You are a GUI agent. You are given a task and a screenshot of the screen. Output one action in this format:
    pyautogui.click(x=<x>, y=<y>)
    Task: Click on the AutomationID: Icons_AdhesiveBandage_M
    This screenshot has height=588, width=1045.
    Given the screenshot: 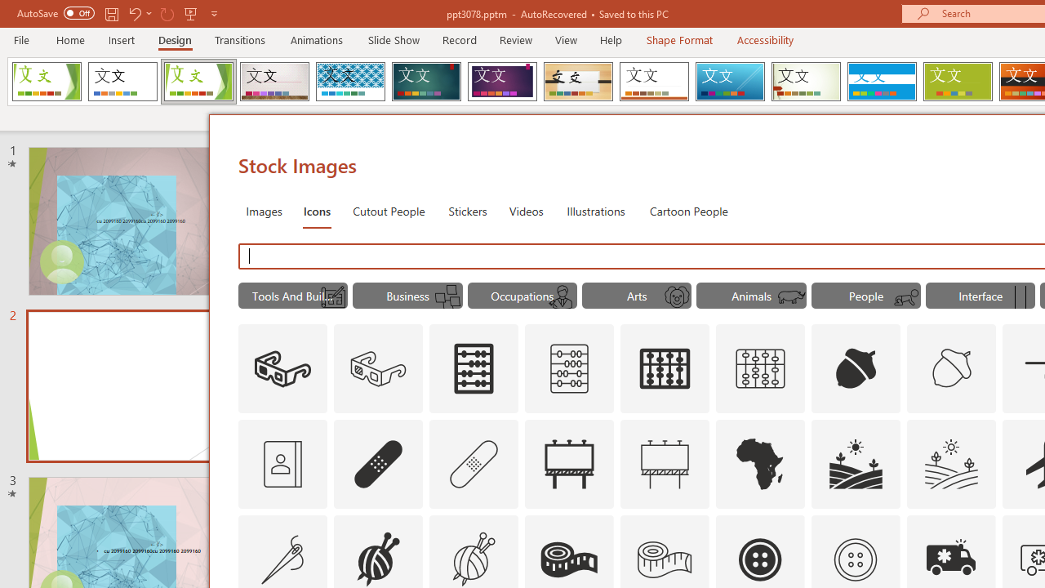 What is the action you would take?
    pyautogui.click(x=474, y=464)
    